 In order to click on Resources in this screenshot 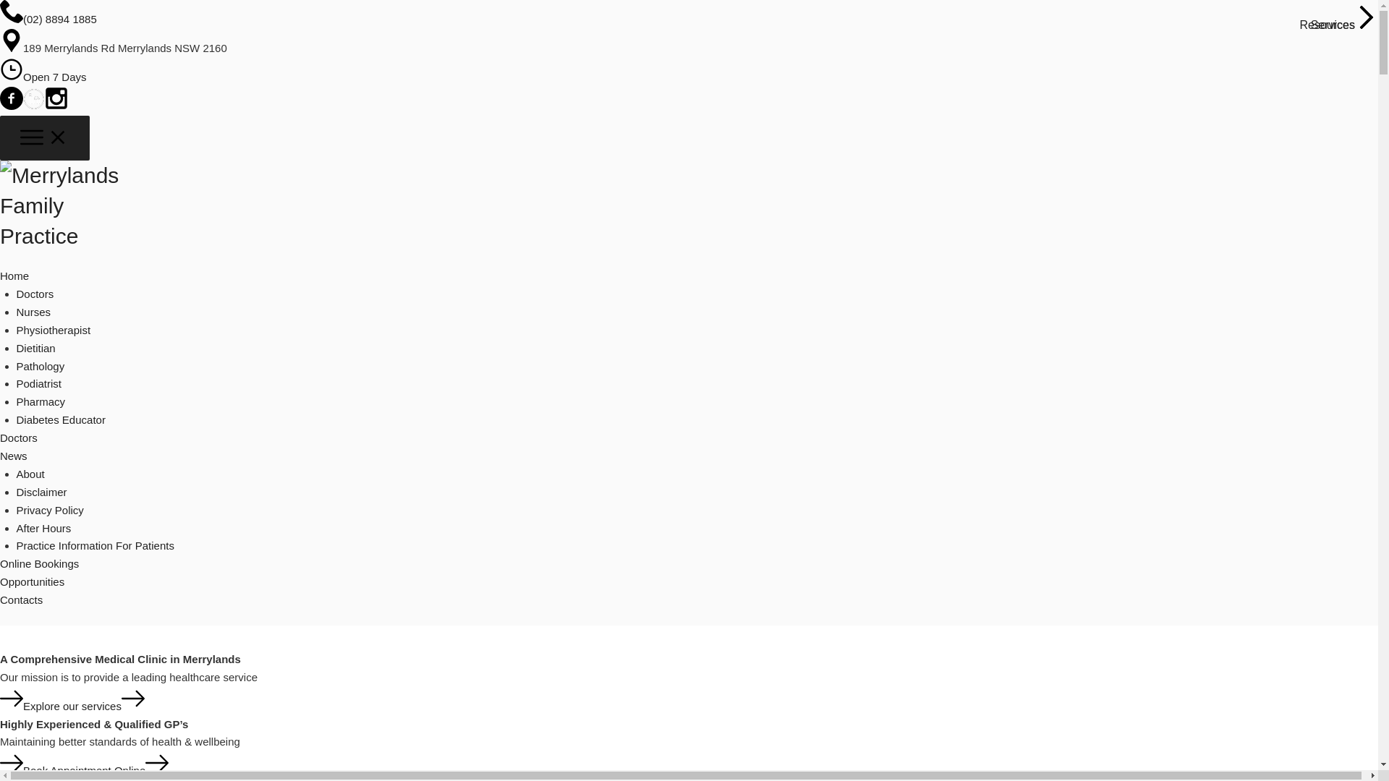, I will do `click(1339, 20)`.